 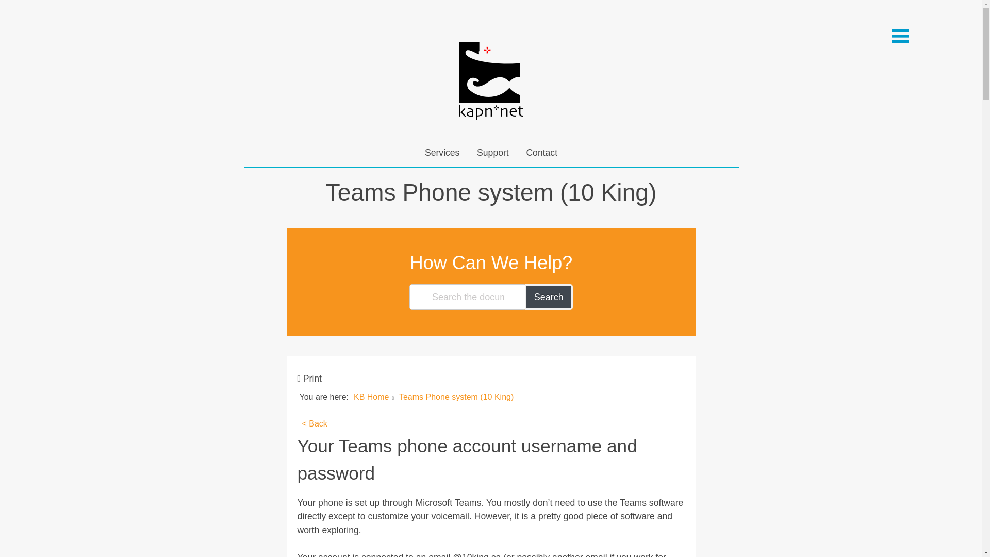 What do you see at coordinates (900, 36) in the screenshot?
I see `Show sidebar` at bounding box center [900, 36].